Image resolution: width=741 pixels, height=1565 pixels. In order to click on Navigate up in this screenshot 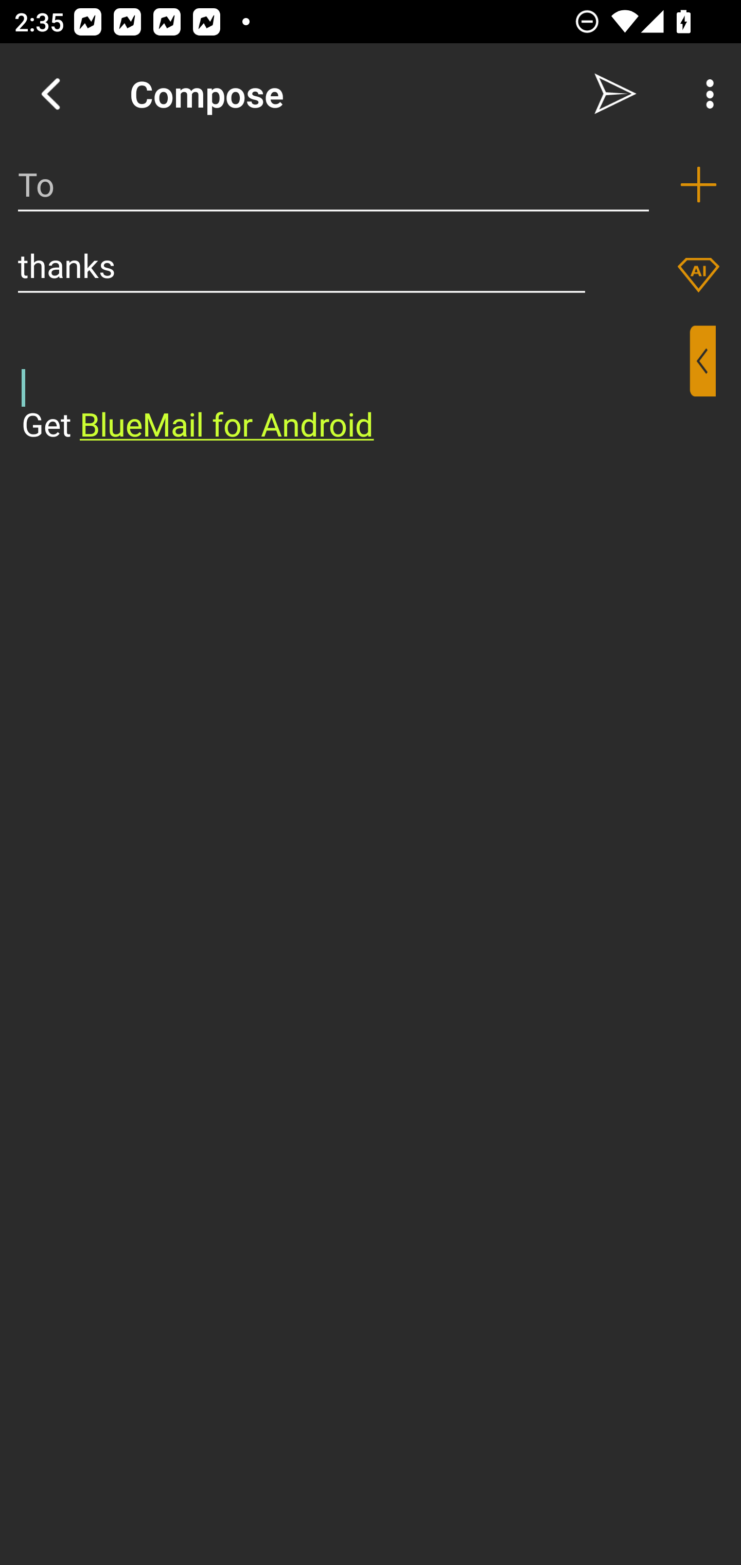, I will do `click(50, 94)`.